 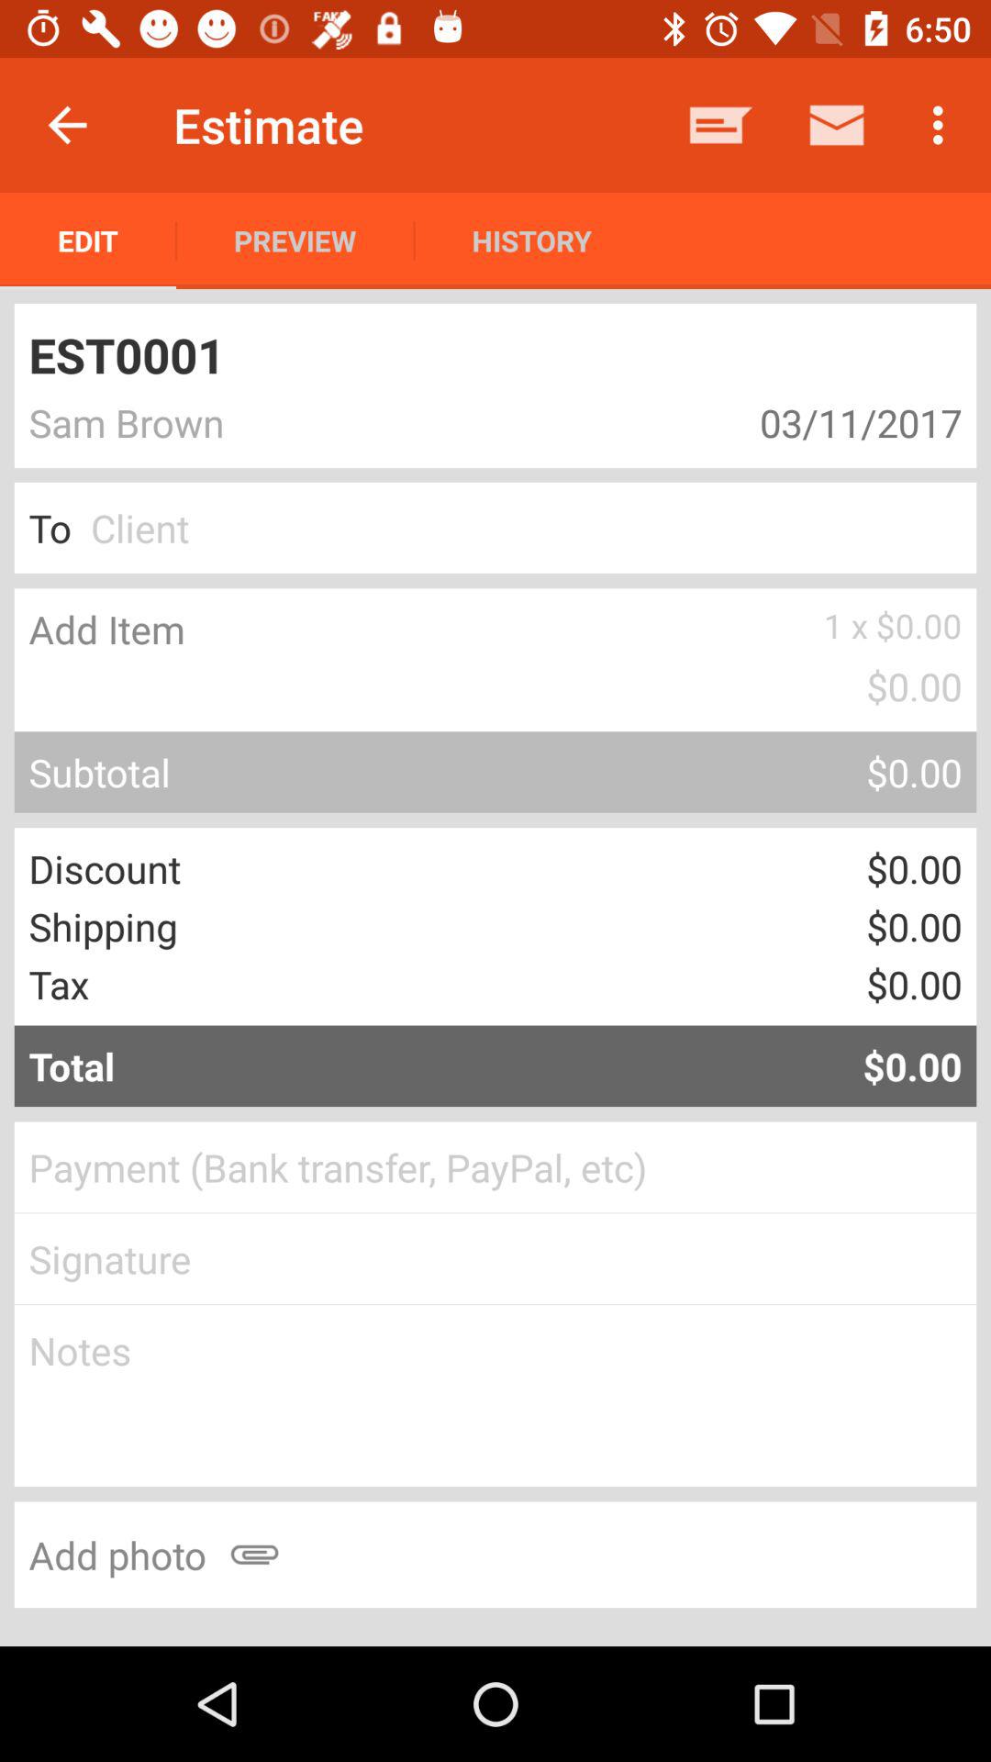 I want to click on turn on the app to the left of the history app, so click(x=295, y=240).